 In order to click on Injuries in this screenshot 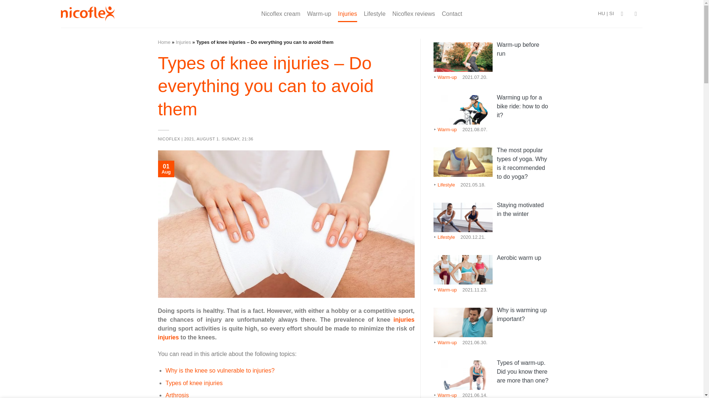, I will do `click(347, 14)`.